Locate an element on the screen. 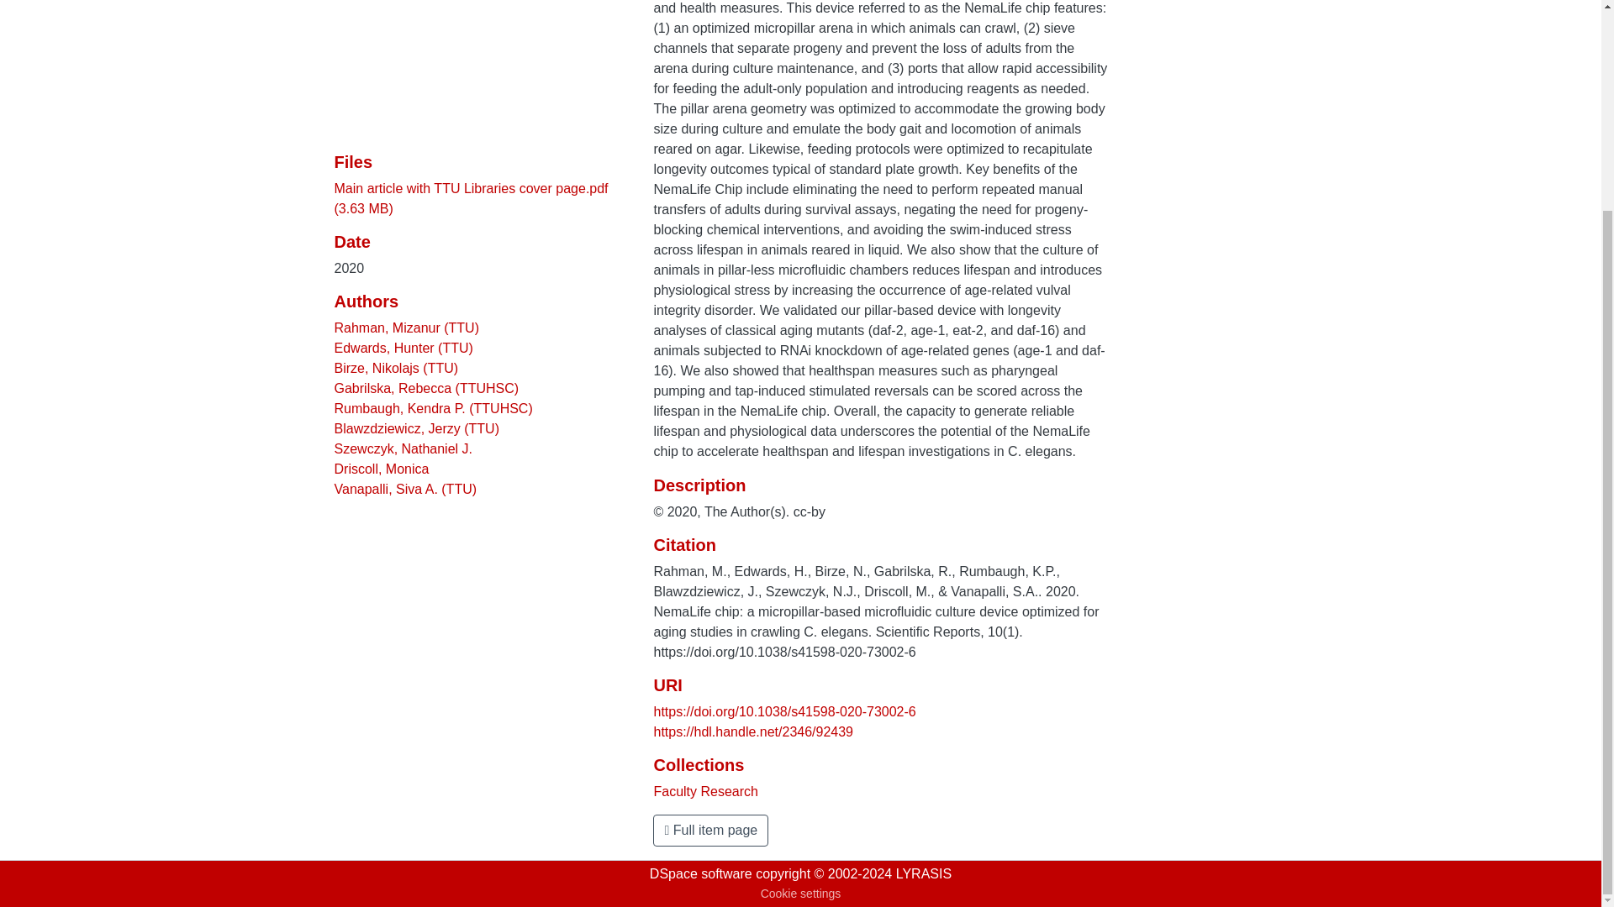  Szewczyk, Nathaniel J. is located at coordinates (403, 448).